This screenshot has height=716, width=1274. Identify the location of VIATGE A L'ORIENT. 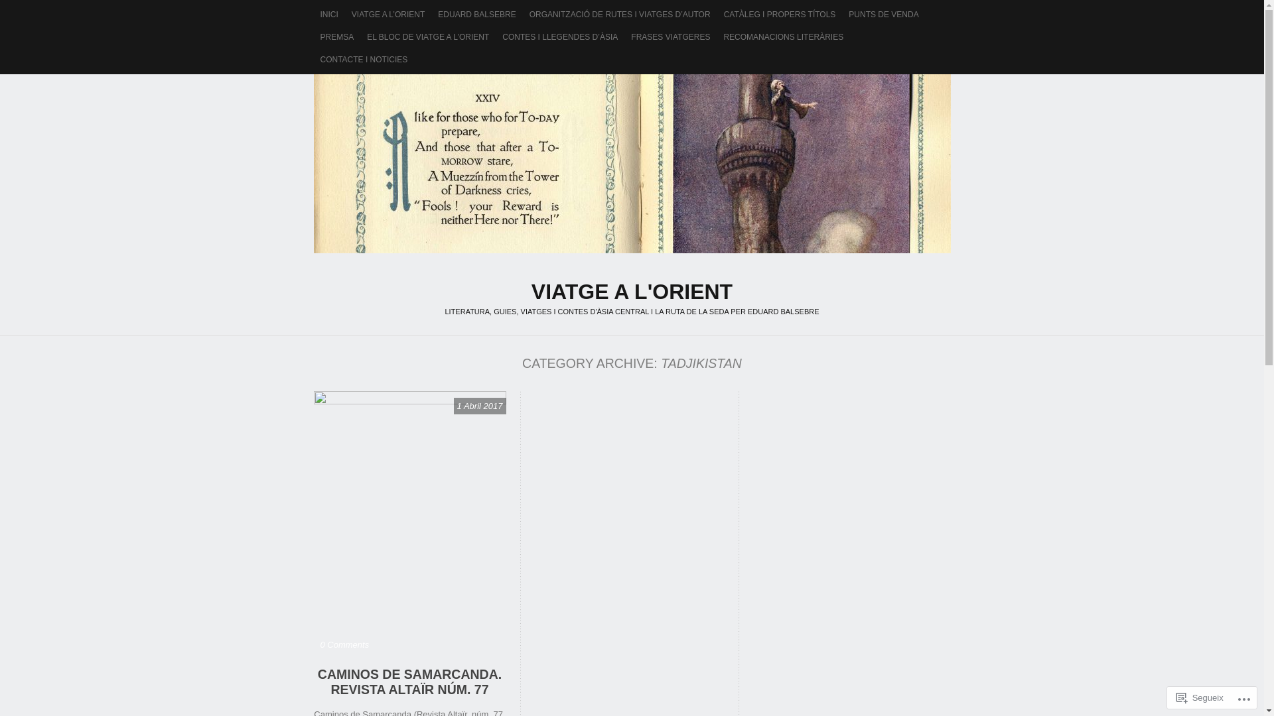
(632, 292).